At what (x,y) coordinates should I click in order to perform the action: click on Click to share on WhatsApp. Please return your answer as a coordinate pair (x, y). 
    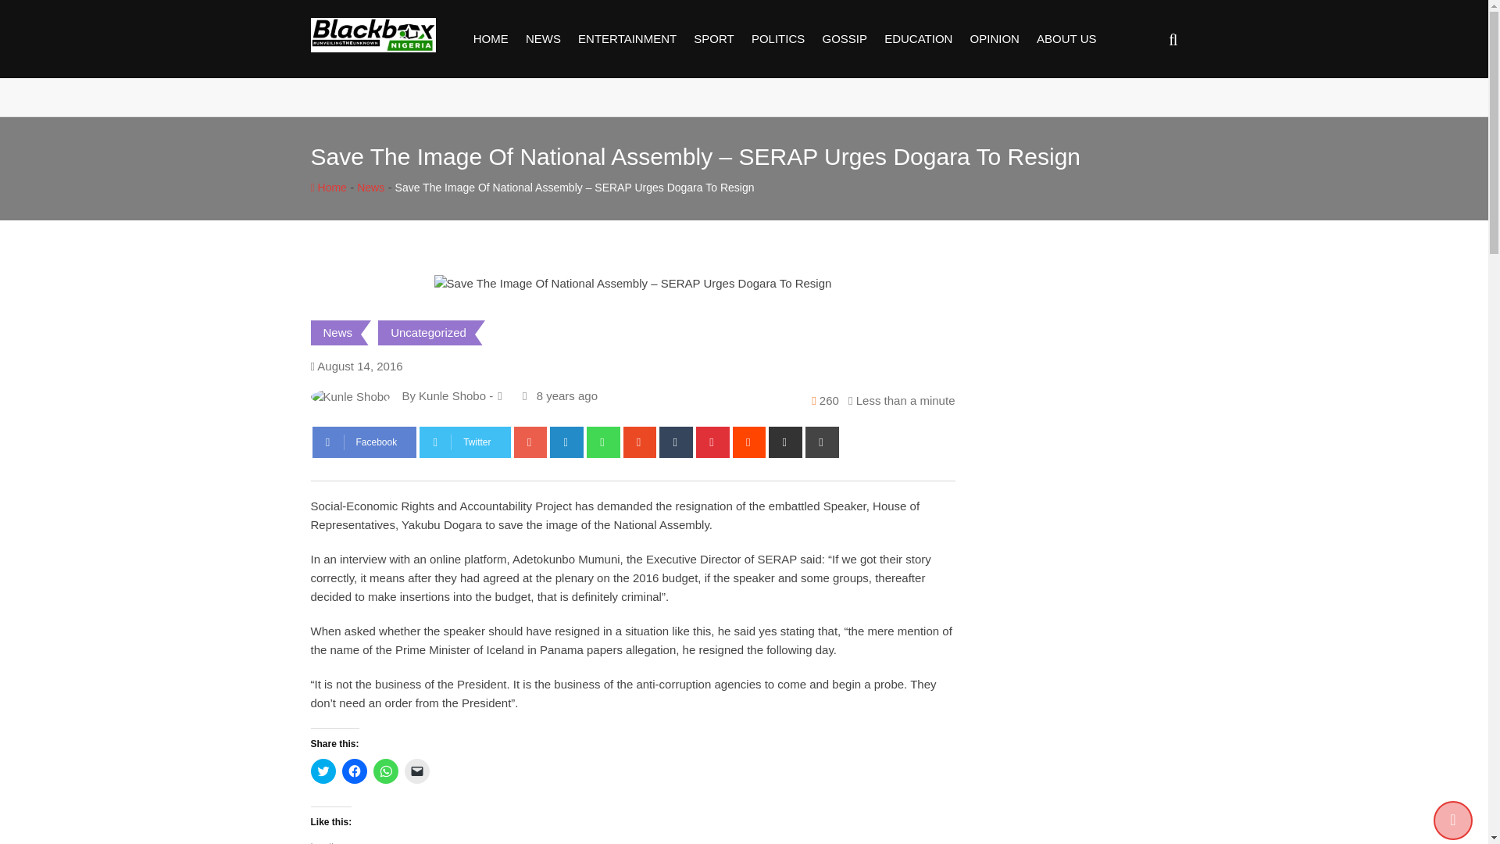
    Looking at the image, I should click on (386, 771).